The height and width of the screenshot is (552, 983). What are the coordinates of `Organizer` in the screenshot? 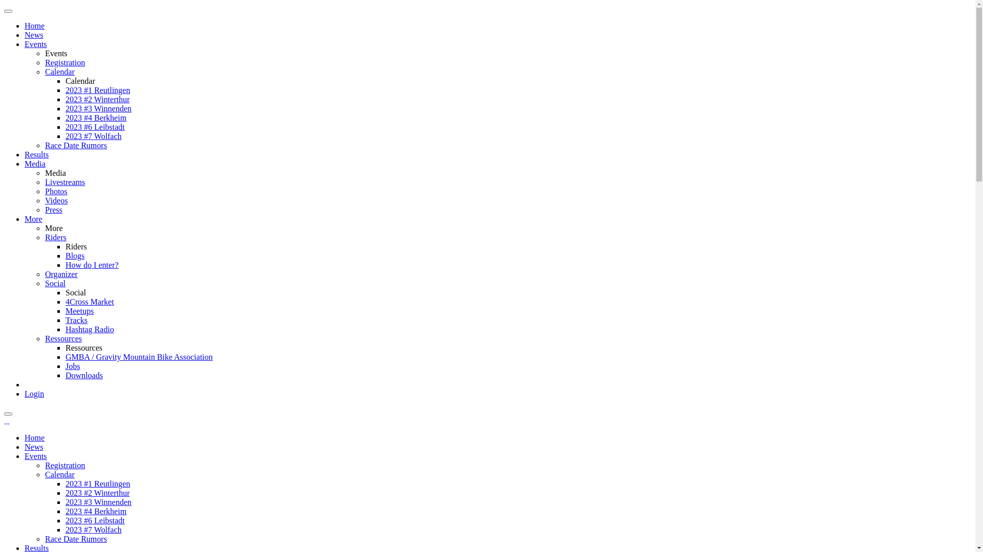 It's located at (61, 274).